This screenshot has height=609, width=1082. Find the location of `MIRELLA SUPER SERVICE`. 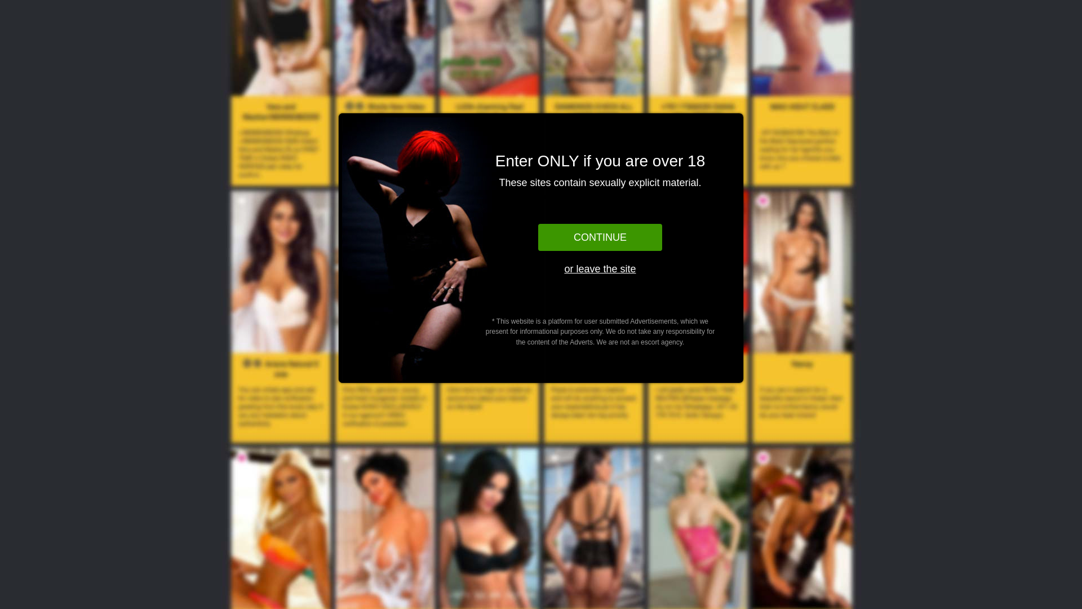

MIRELLA SUPER SERVICE is located at coordinates (384, 394).